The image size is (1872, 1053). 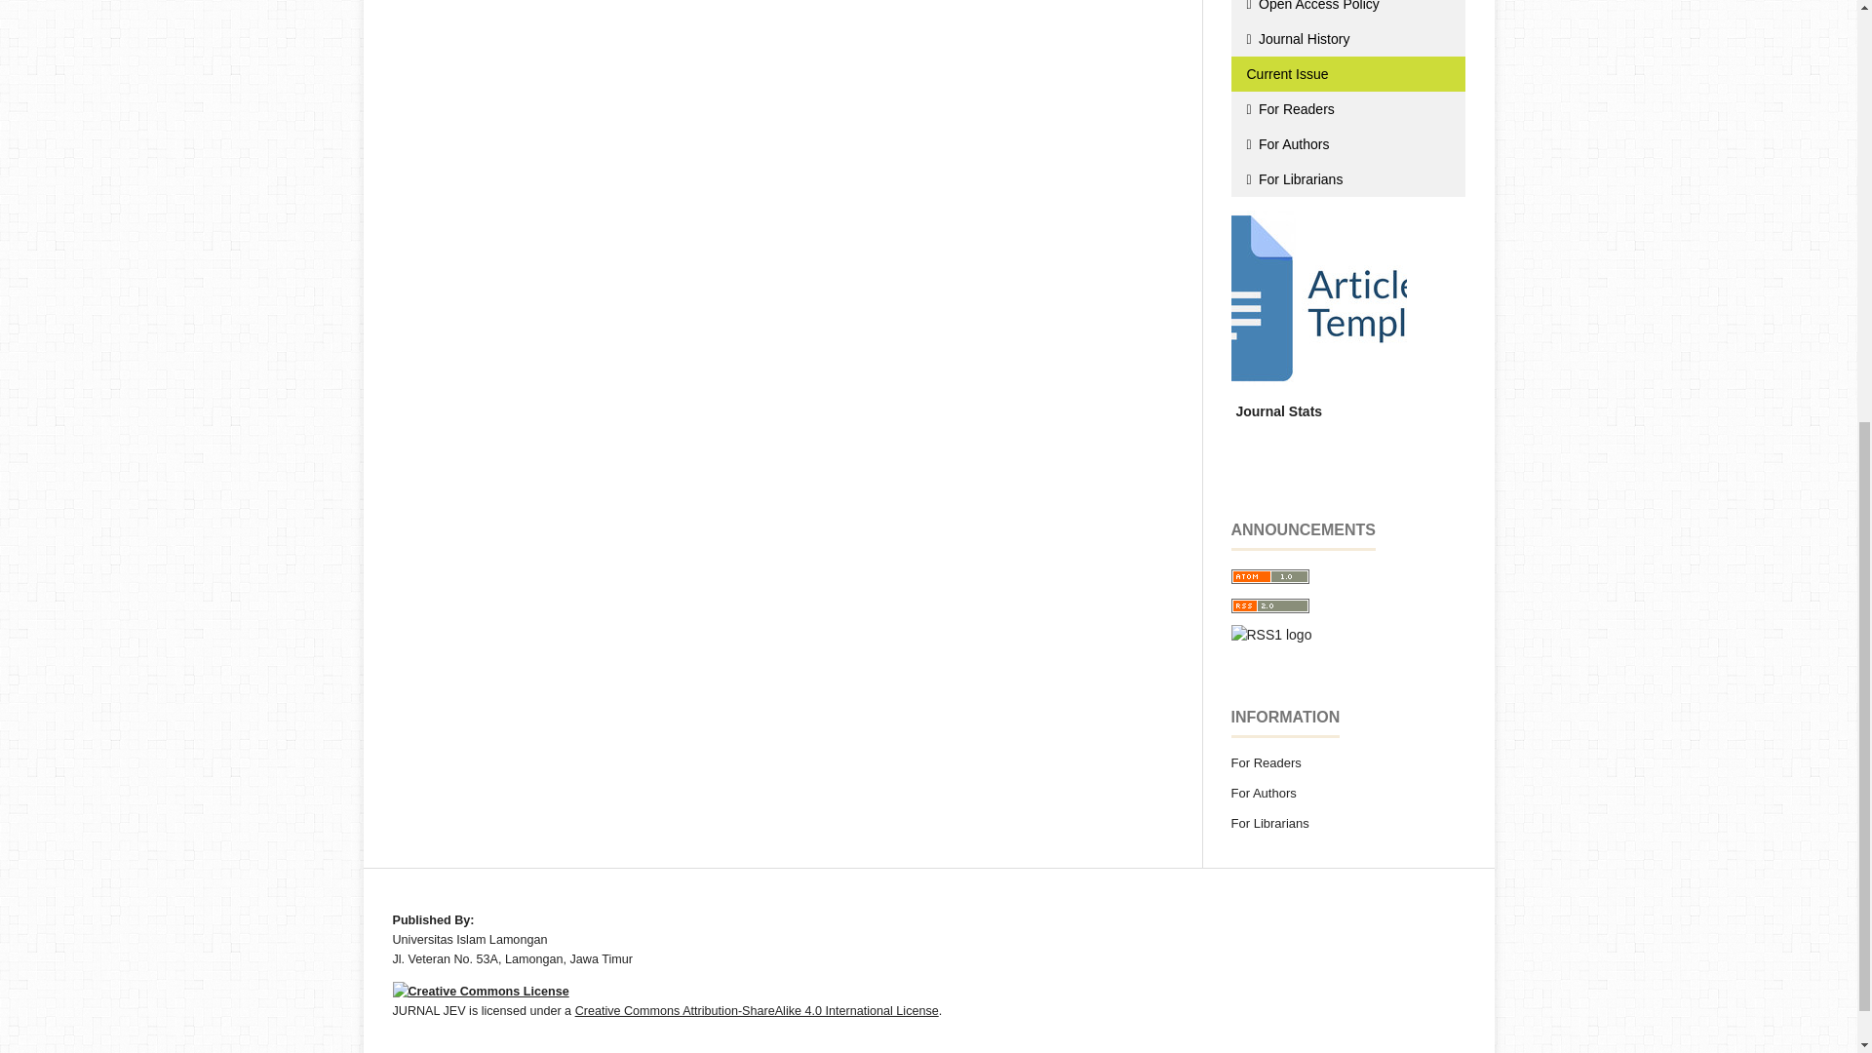 What do you see at coordinates (1346, 64) in the screenshot?
I see `Current Issue` at bounding box center [1346, 64].